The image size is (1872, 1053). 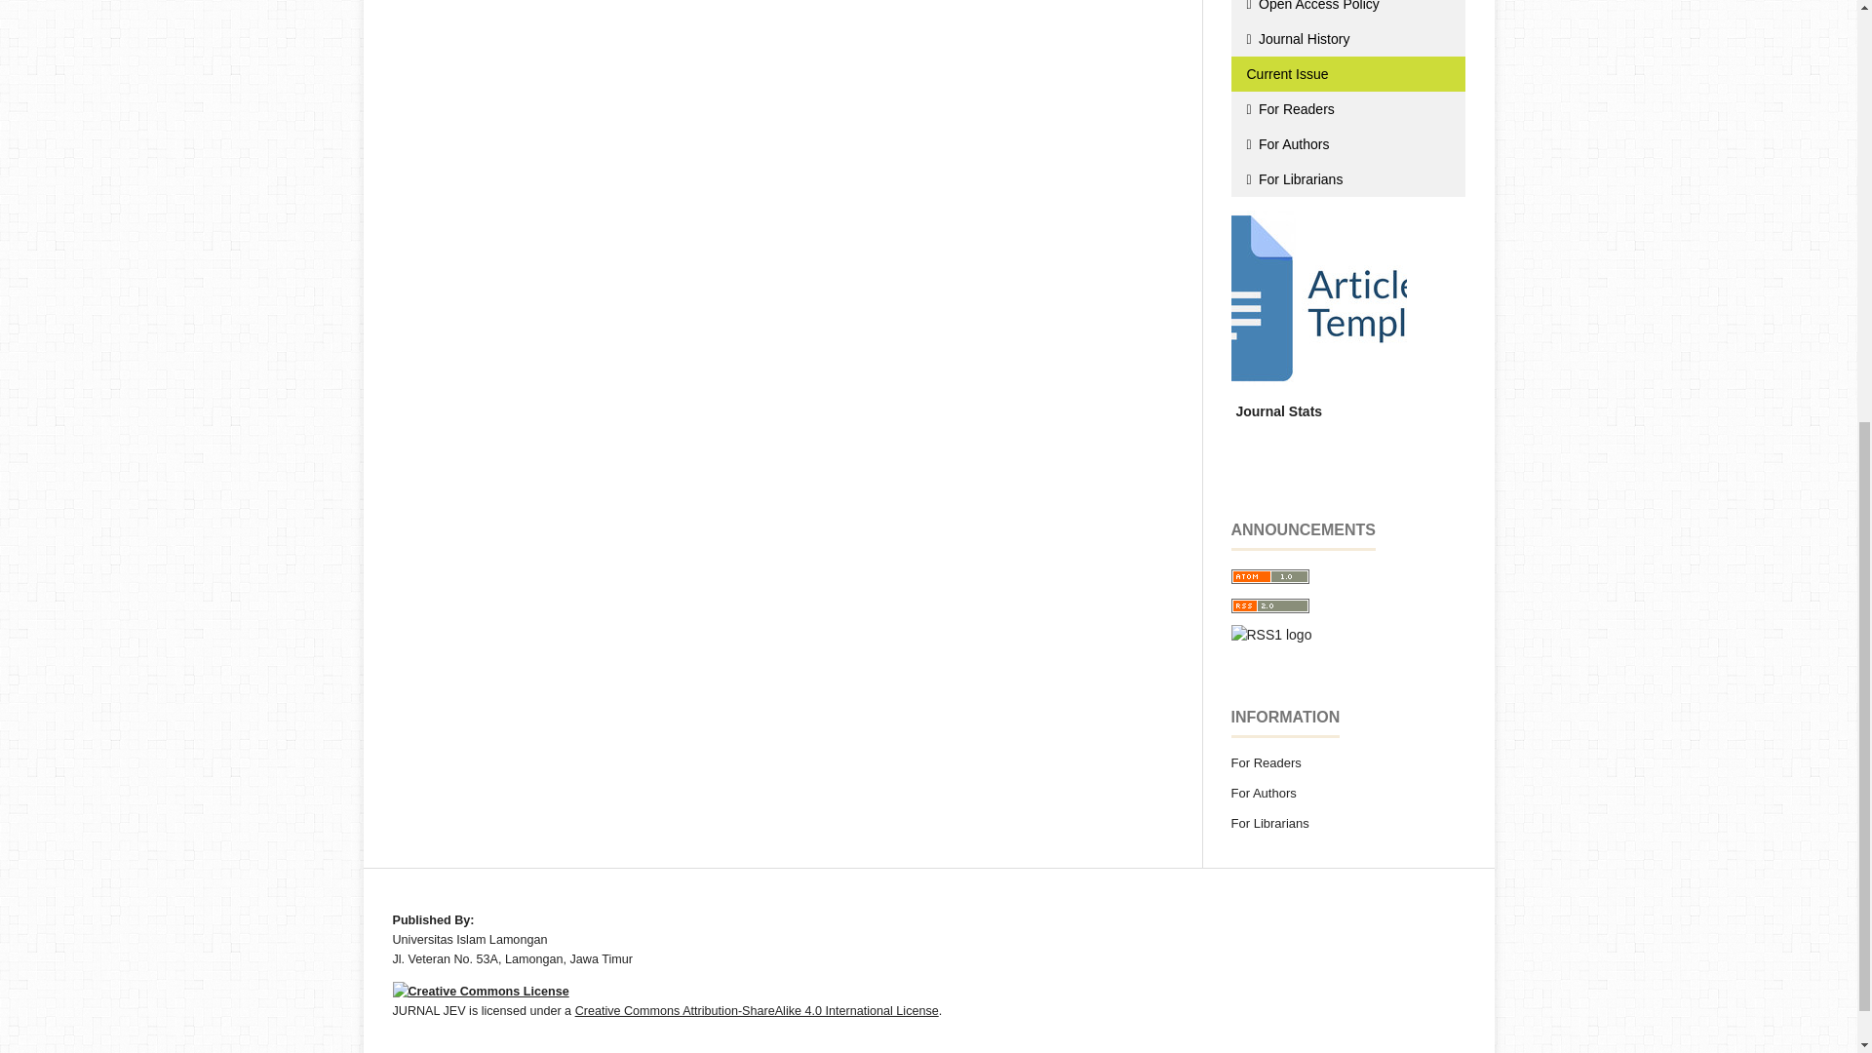 What do you see at coordinates (1346, 64) in the screenshot?
I see `Current Issue` at bounding box center [1346, 64].